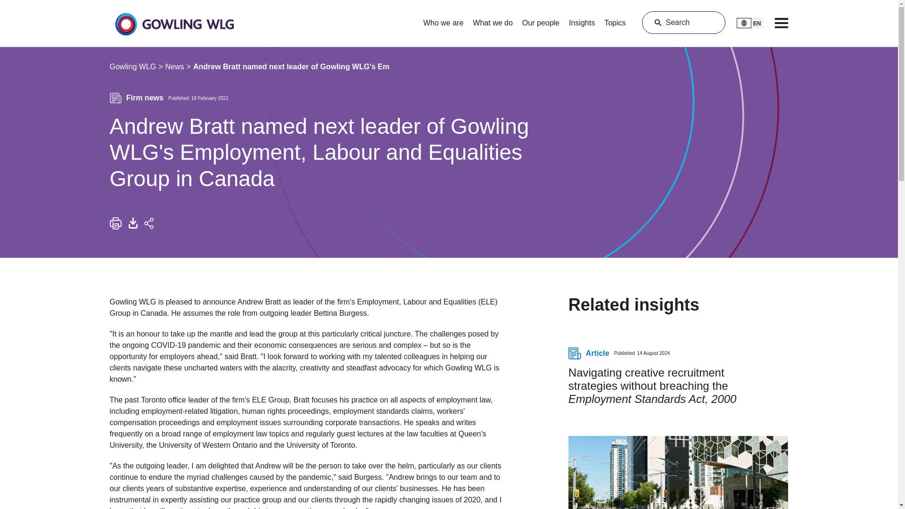 This screenshot has width=905, height=509. I want to click on Gowling WLG, so click(132, 67).